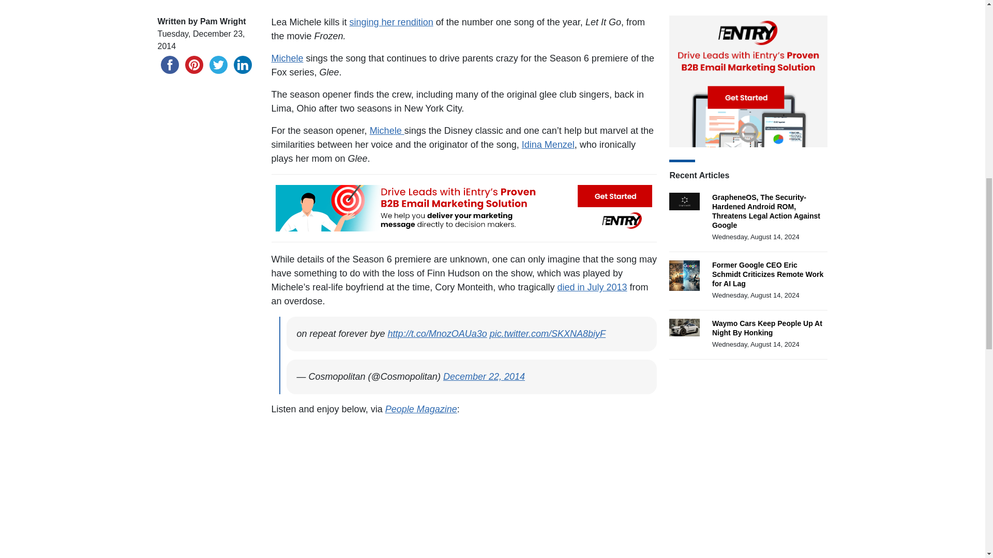 Image resolution: width=993 pixels, height=558 pixels. What do you see at coordinates (169, 65) in the screenshot?
I see `facebook` at bounding box center [169, 65].